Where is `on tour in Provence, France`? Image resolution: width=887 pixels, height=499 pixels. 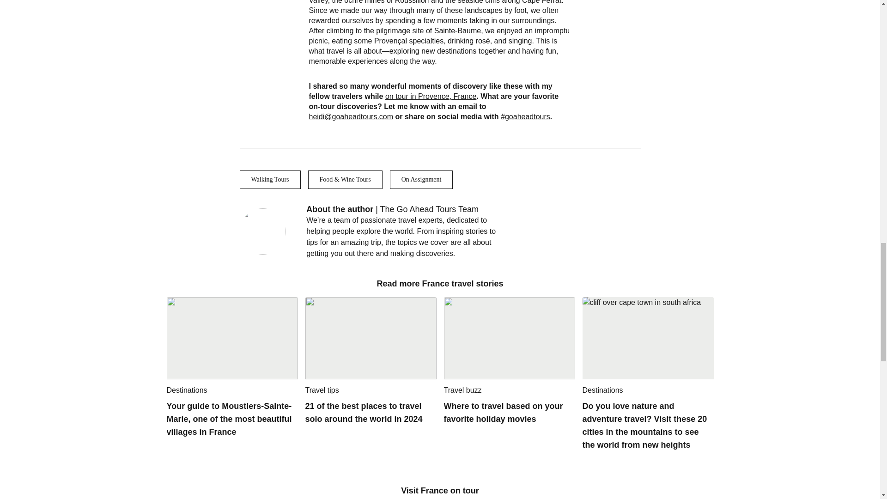
on tour in Provence, France is located at coordinates (431, 96).